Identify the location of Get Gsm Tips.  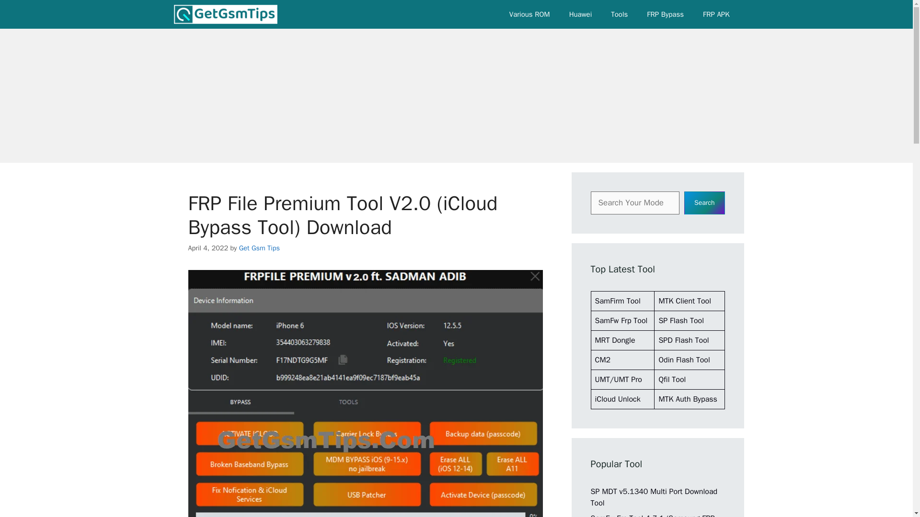
(259, 248).